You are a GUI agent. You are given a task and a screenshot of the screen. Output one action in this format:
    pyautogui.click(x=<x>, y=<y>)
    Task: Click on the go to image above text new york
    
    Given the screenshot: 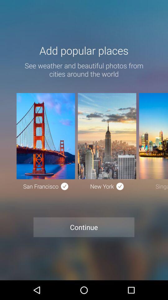 What is the action you would take?
    pyautogui.click(x=106, y=136)
    